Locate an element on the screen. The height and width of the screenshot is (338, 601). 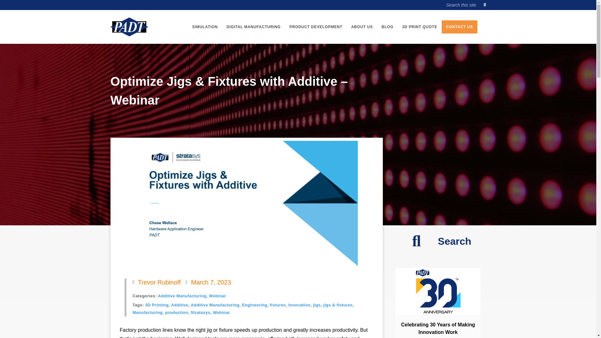
SIMULATION is located at coordinates (205, 27).